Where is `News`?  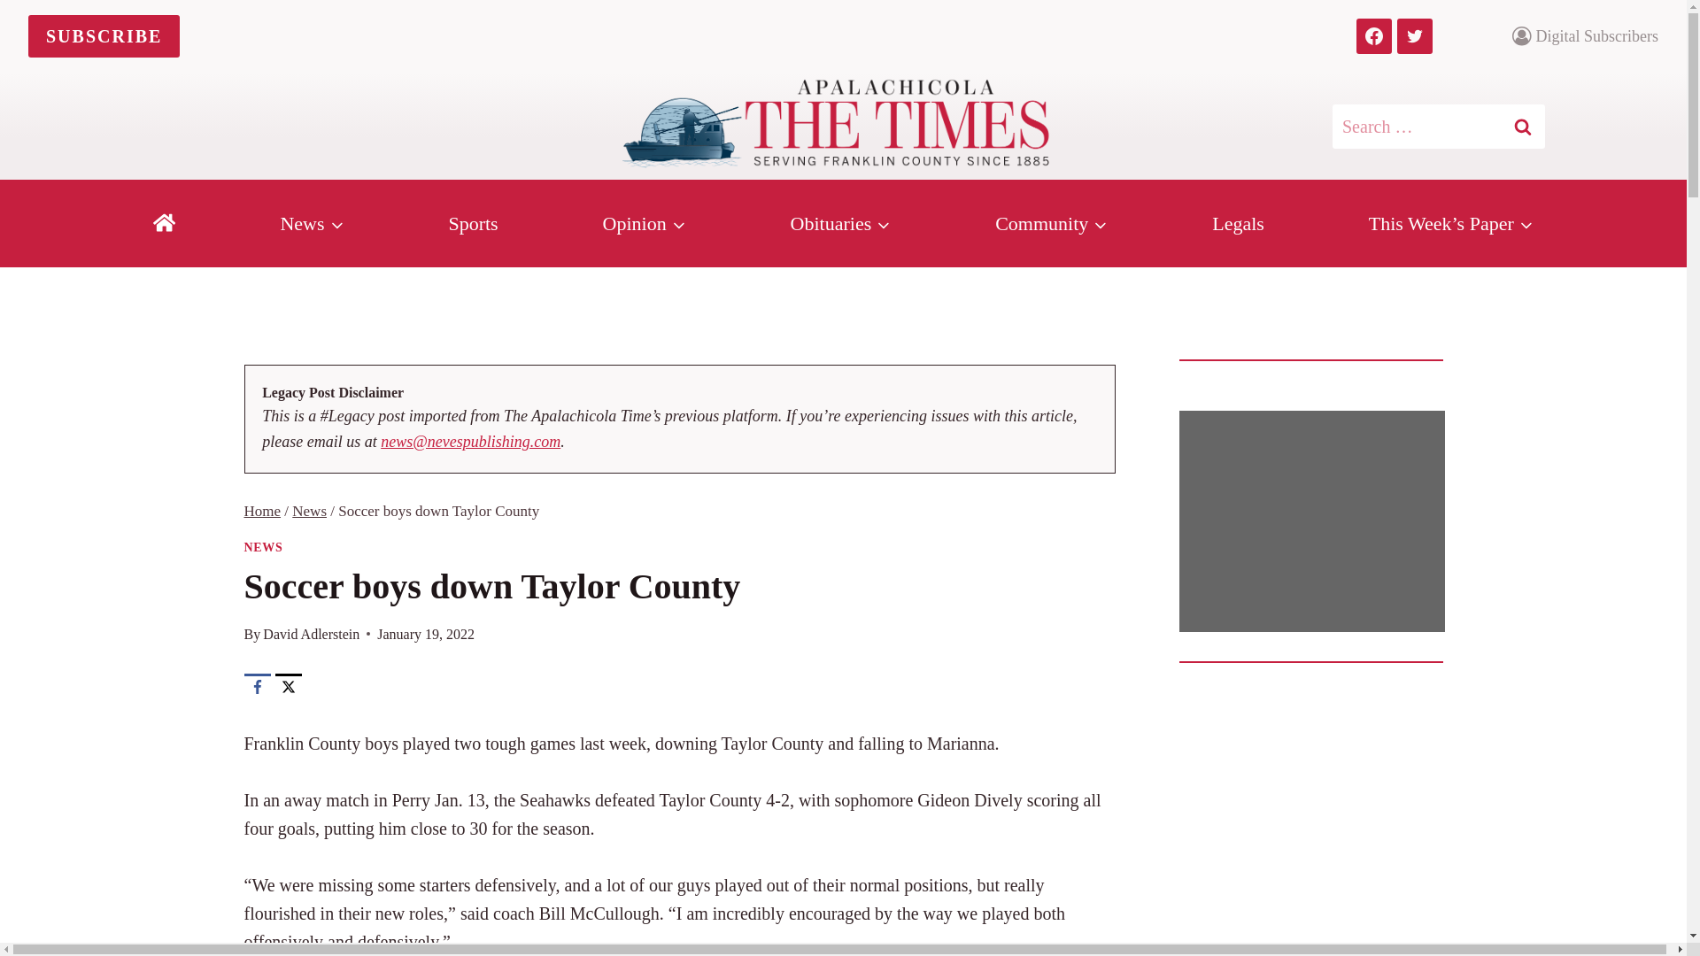 News is located at coordinates (312, 224).